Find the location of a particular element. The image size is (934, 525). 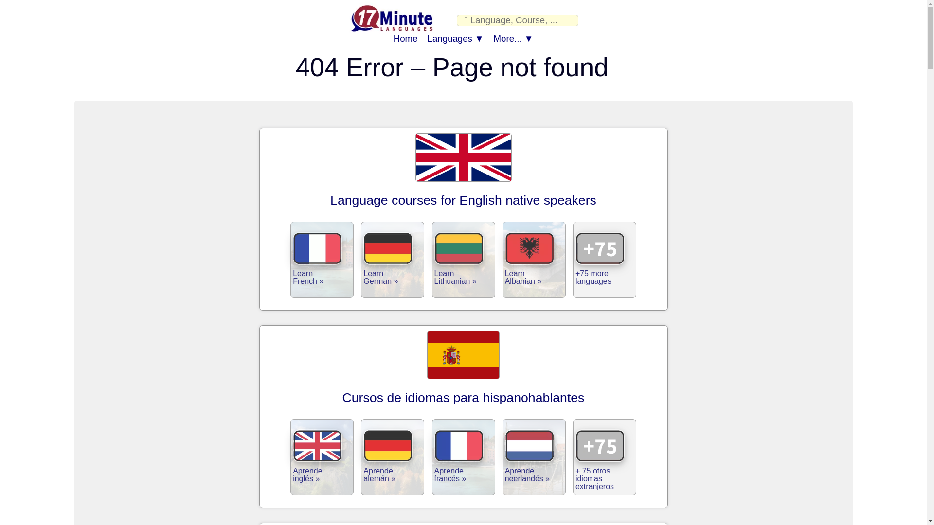

Languages is located at coordinates (456, 39).